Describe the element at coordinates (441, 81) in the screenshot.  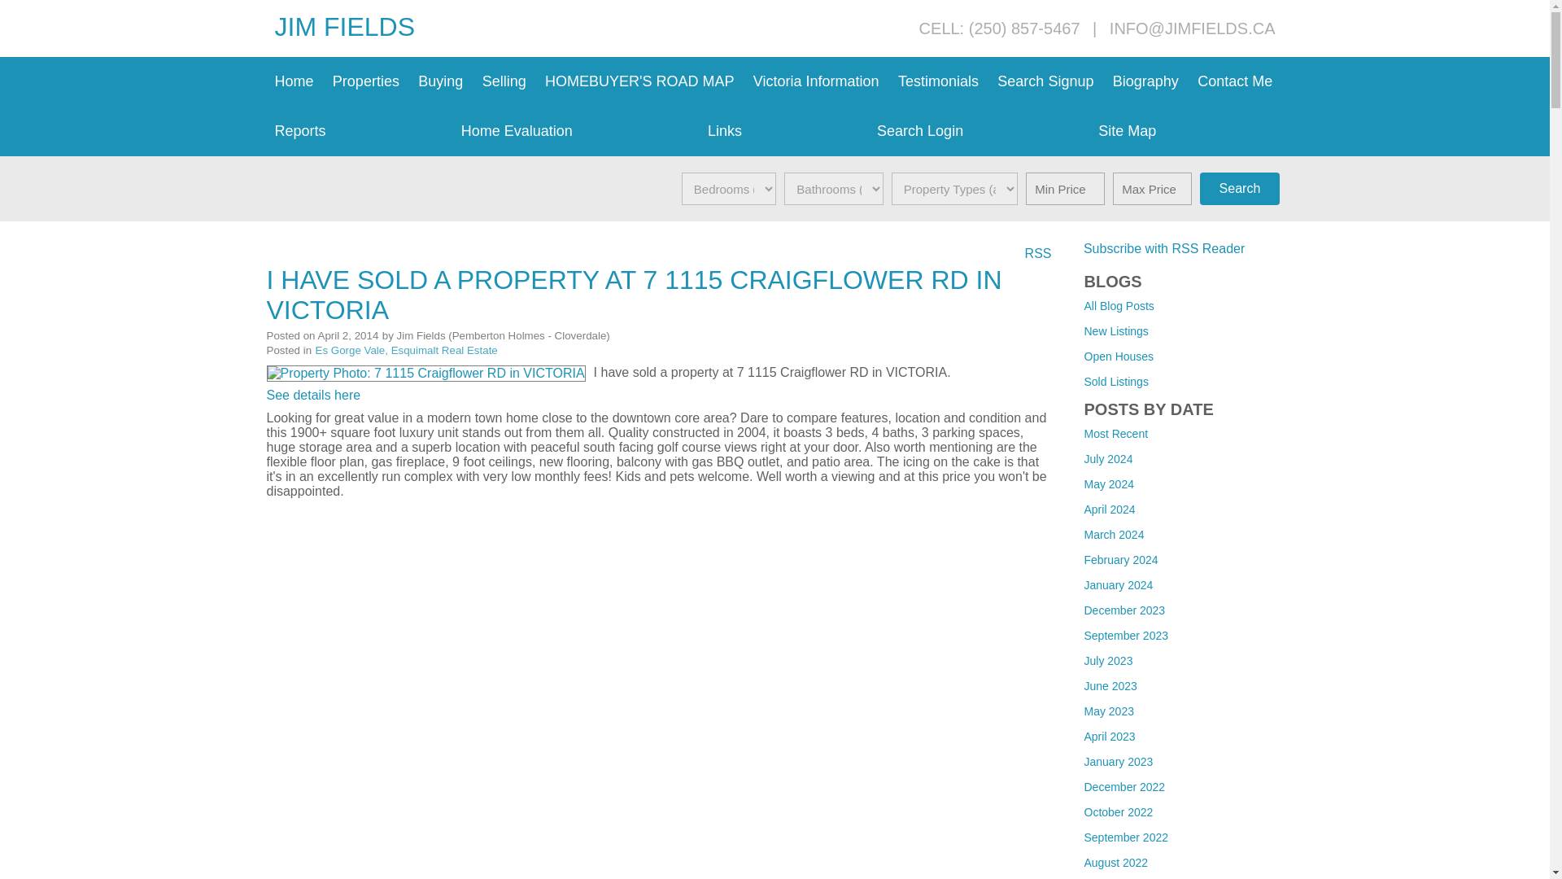
I see `Buying` at that location.